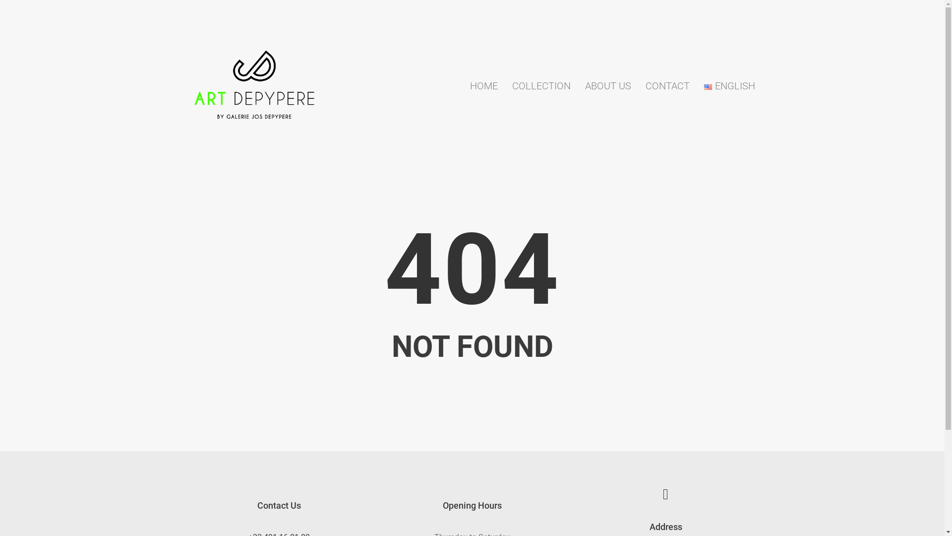  What do you see at coordinates (484, 86) in the screenshot?
I see `HOME` at bounding box center [484, 86].